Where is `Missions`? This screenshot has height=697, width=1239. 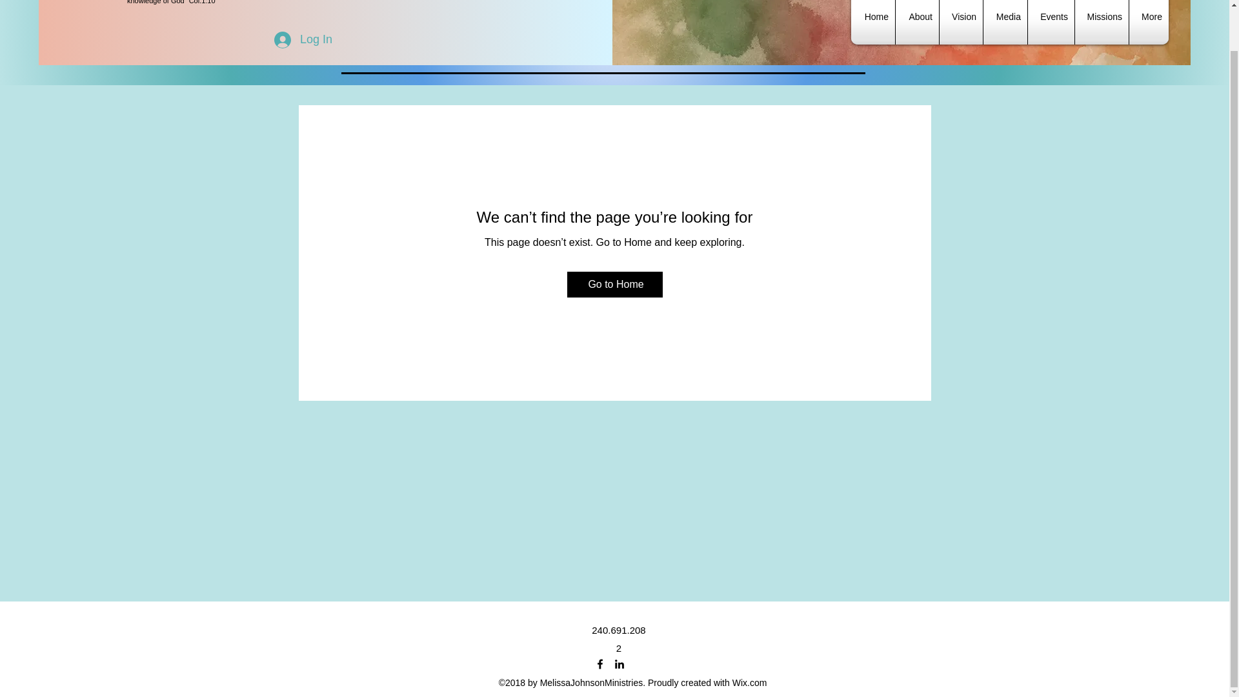
Missions is located at coordinates (1102, 22).